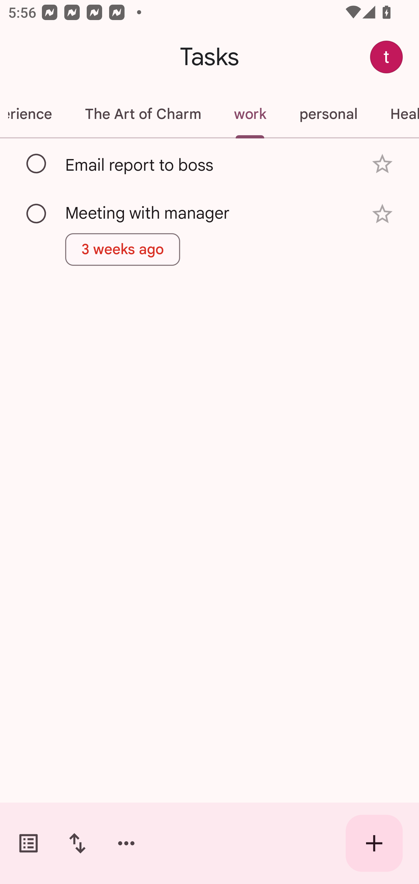 This screenshot has width=419, height=884. What do you see at coordinates (328, 114) in the screenshot?
I see `personal` at bounding box center [328, 114].